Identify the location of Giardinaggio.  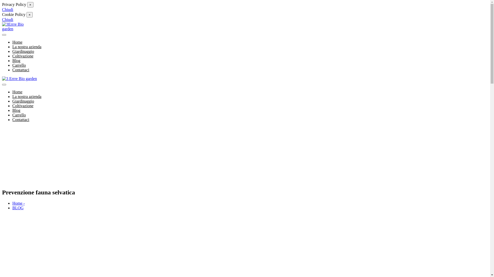
(23, 51).